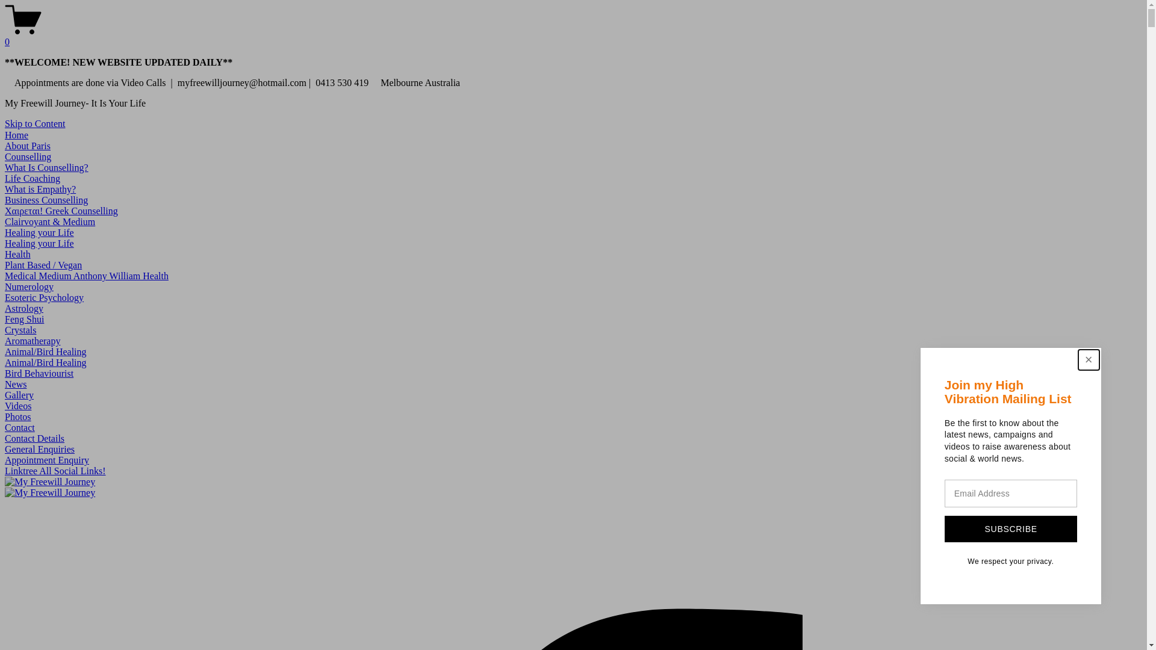  What do you see at coordinates (33, 178) in the screenshot?
I see `Life Coaching` at bounding box center [33, 178].